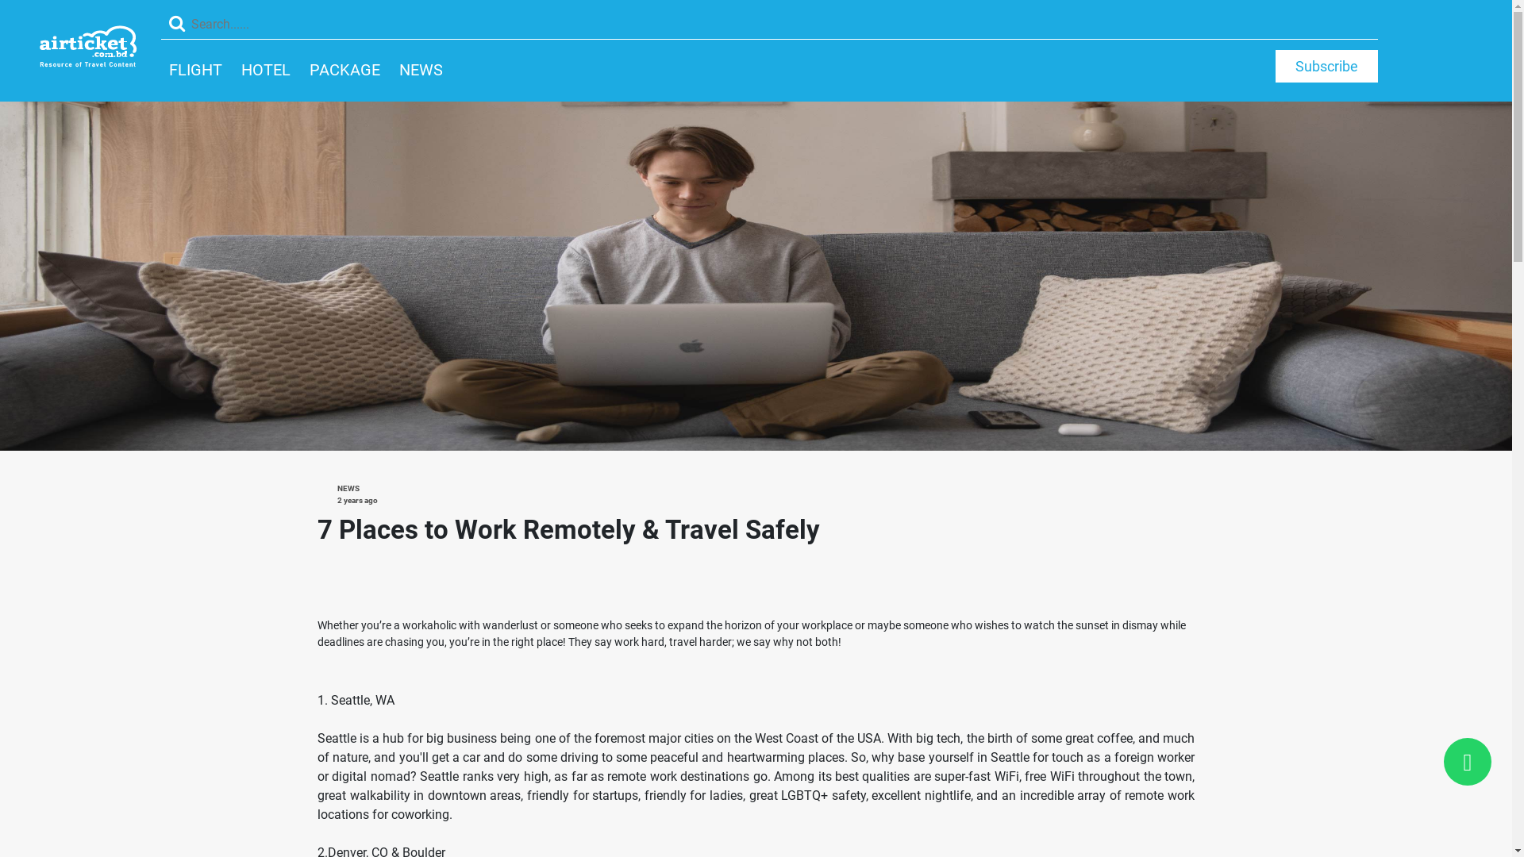 The image size is (1524, 857). I want to click on FLIGHT, so click(195, 70).